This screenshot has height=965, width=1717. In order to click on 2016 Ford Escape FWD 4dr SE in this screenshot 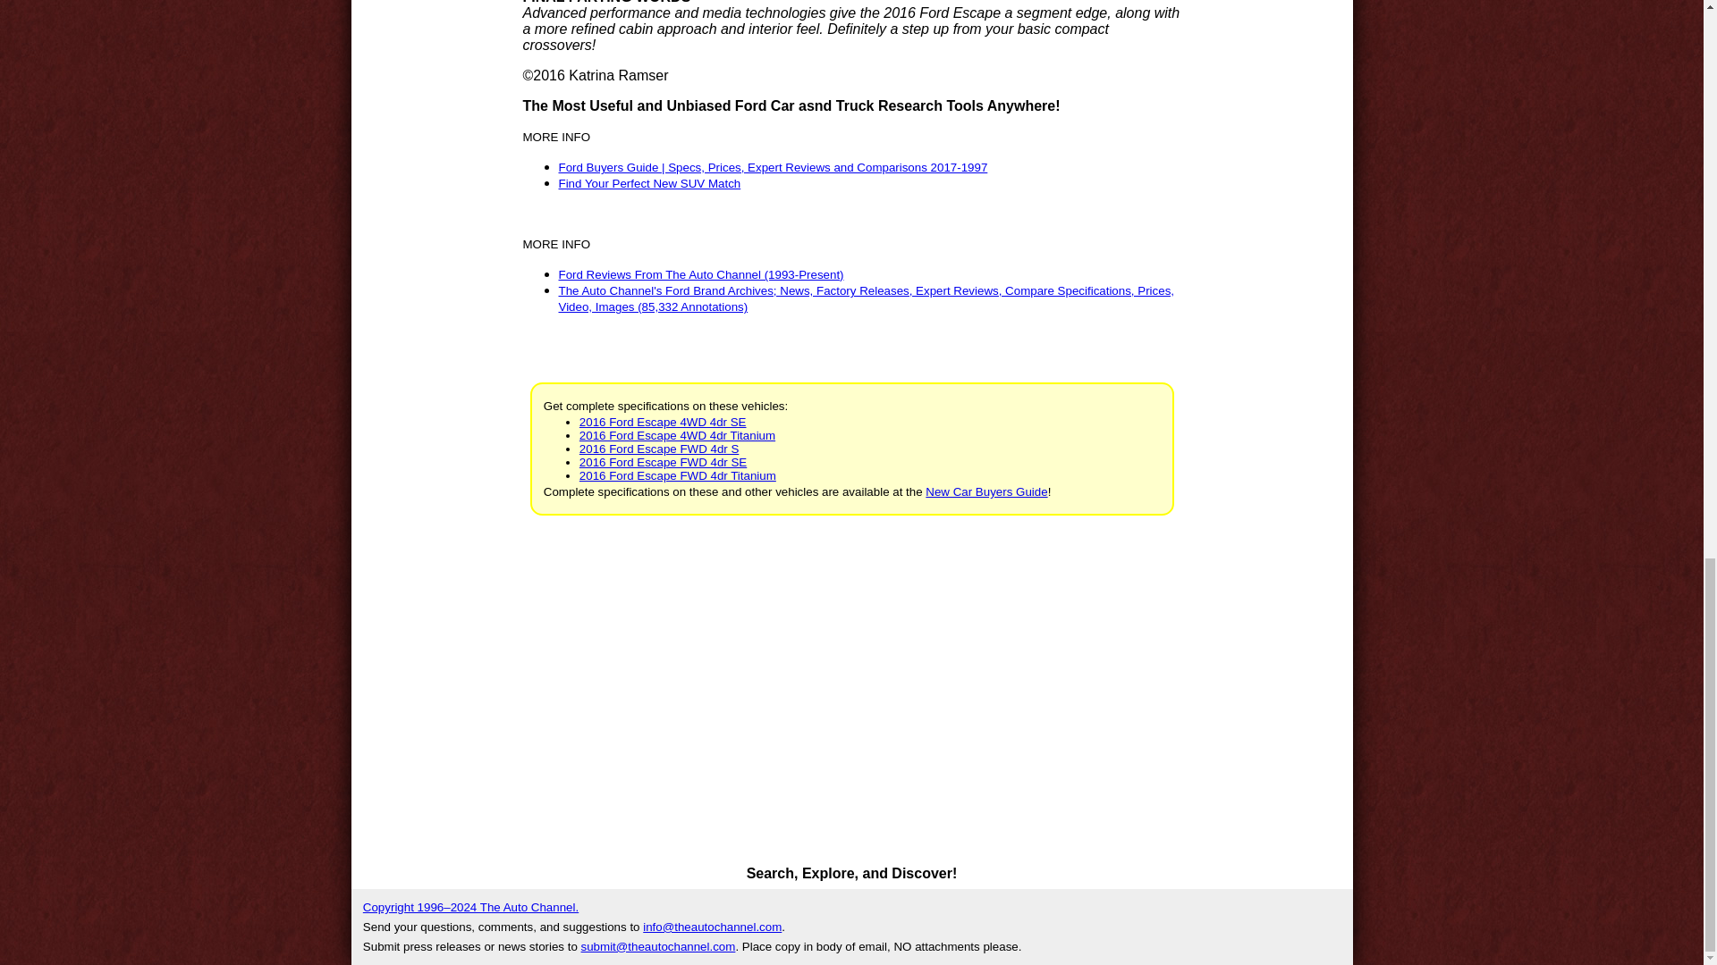, I will do `click(664, 461)`.